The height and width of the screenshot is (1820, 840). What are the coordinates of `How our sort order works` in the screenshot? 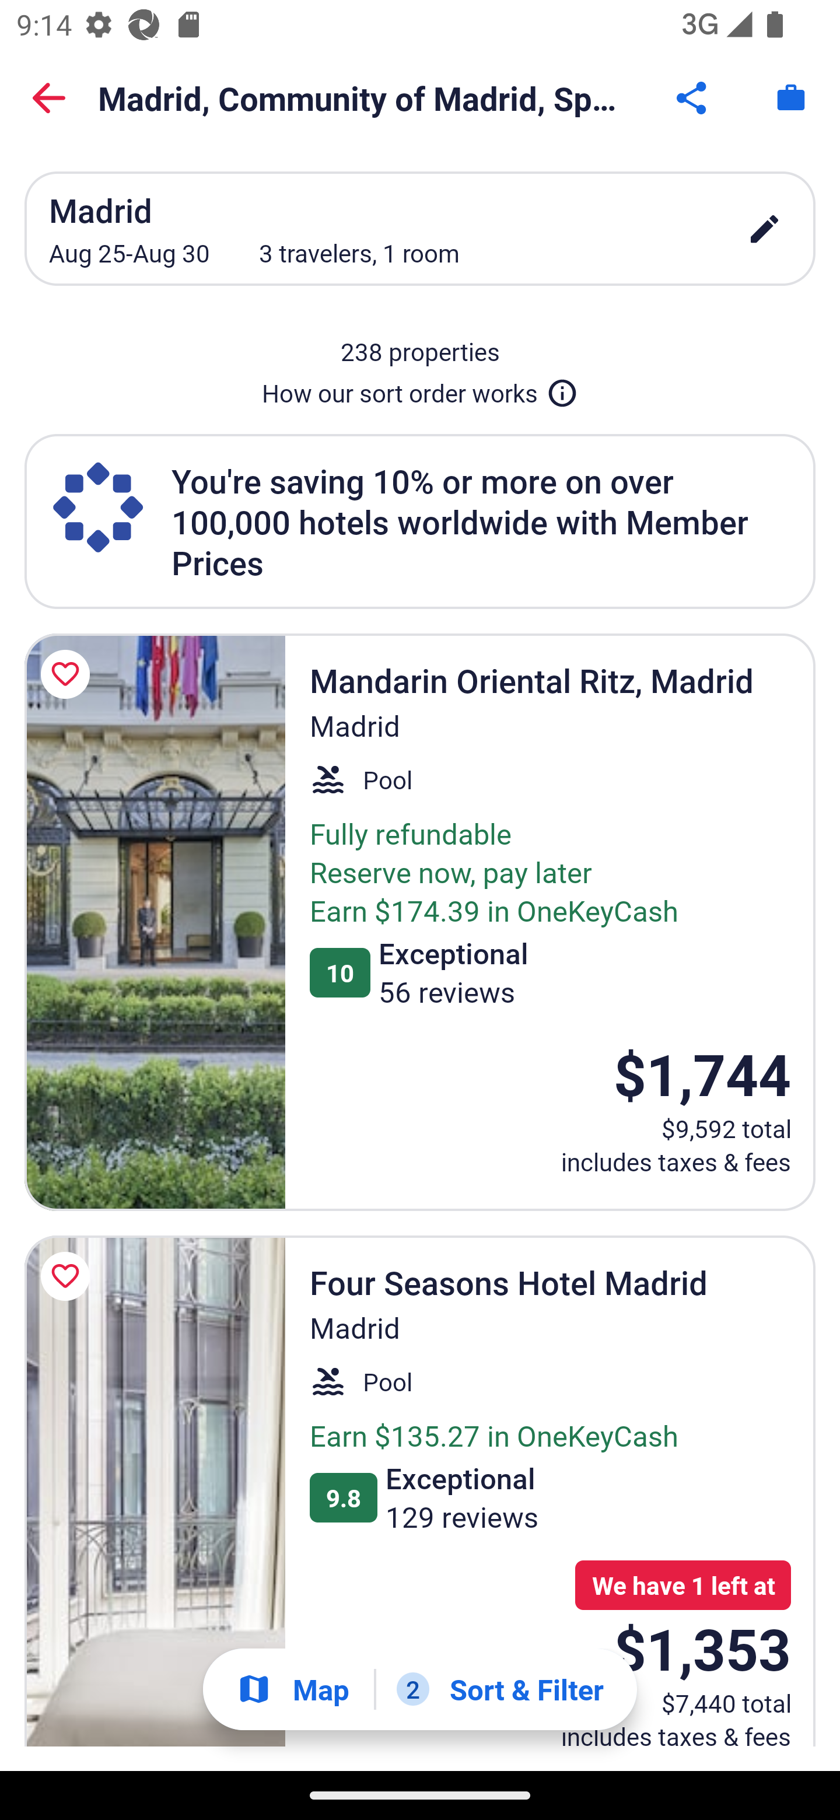 It's located at (420, 388).